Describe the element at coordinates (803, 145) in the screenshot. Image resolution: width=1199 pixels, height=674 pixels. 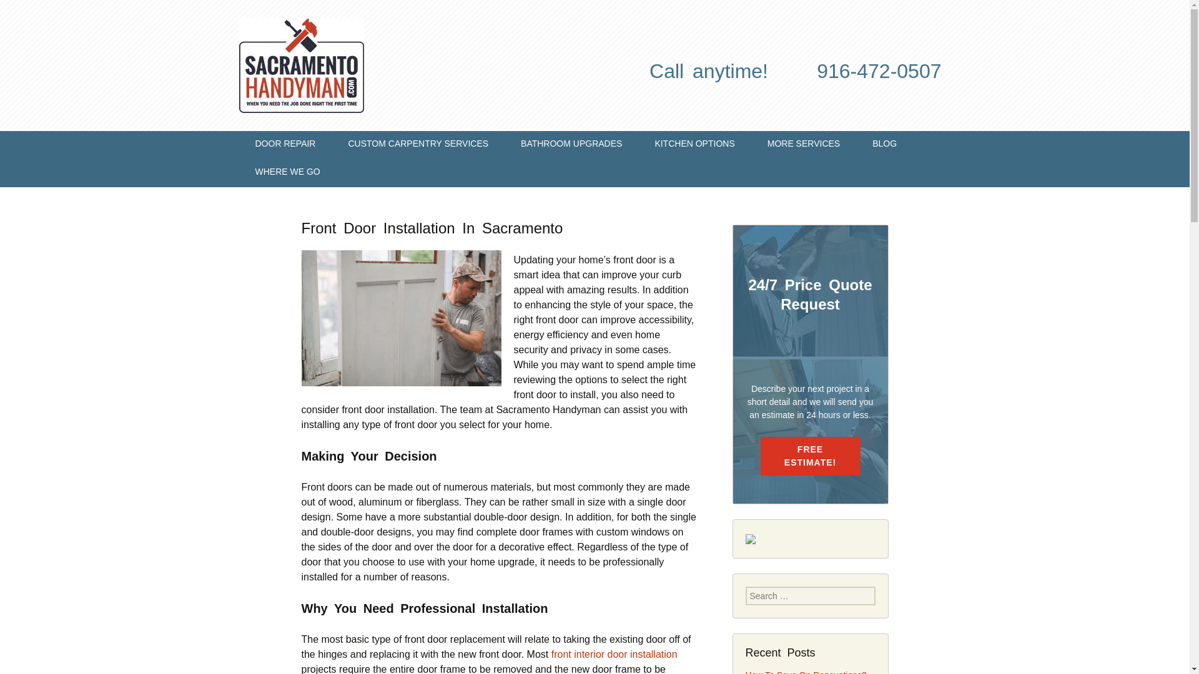
I see `MORE SERVICES` at that location.